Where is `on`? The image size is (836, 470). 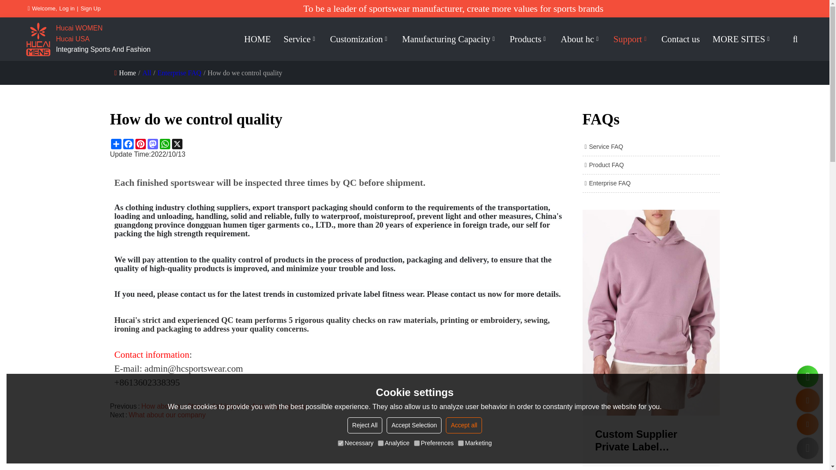
on is located at coordinates (381, 443).